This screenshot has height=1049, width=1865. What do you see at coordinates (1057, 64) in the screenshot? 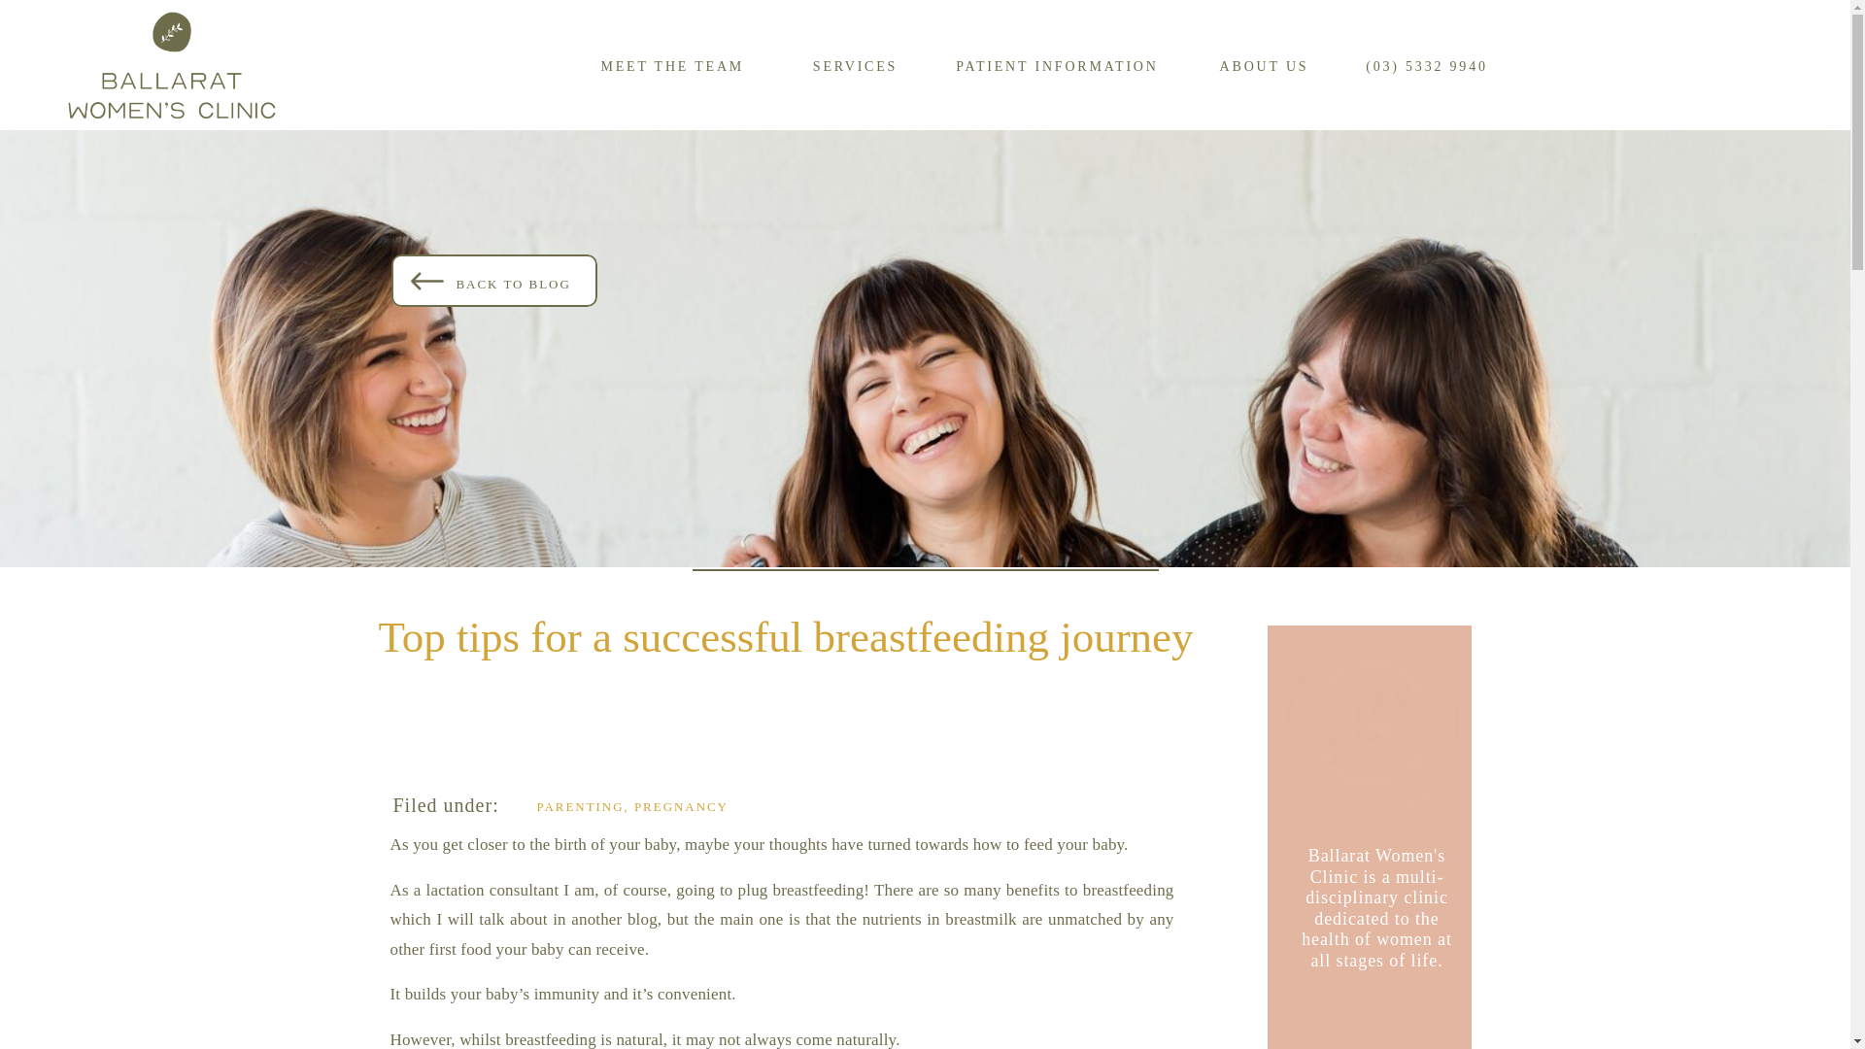
I see `PATIENT INFORMATION` at bounding box center [1057, 64].